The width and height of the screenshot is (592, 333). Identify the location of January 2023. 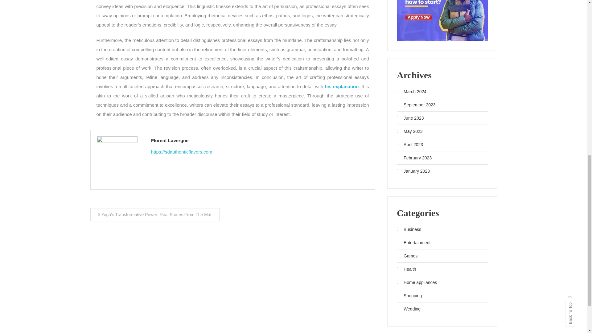
(413, 171).